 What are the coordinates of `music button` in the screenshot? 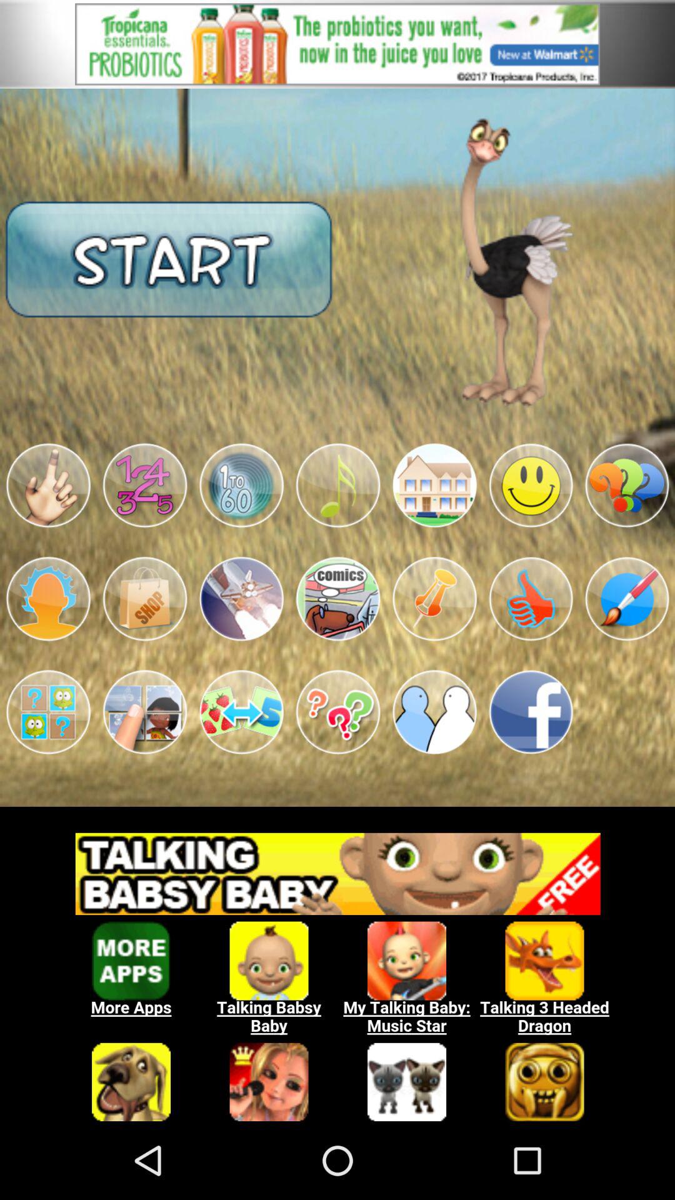 It's located at (337, 485).